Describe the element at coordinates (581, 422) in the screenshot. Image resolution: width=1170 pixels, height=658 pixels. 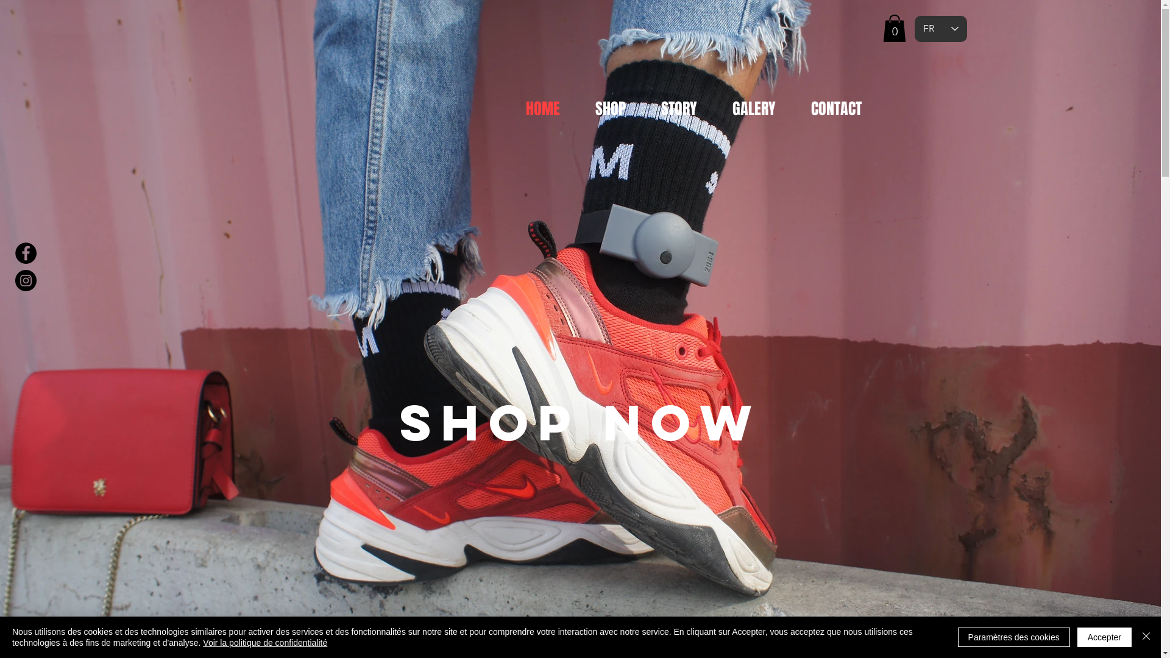
I see `SHOP NOW` at that location.